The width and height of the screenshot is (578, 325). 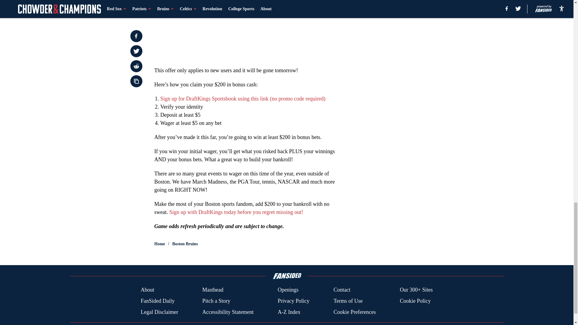 I want to click on About, so click(x=147, y=290).